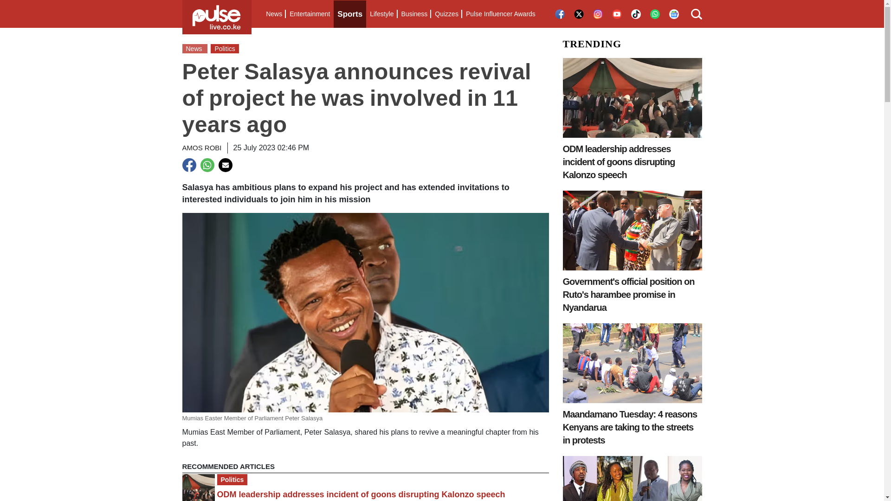 This screenshot has height=501, width=891. What do you see at coordinates (500, 14) in the screenshot?
I see `Pulse Influencer Awards` at bounding box center [500, 14].